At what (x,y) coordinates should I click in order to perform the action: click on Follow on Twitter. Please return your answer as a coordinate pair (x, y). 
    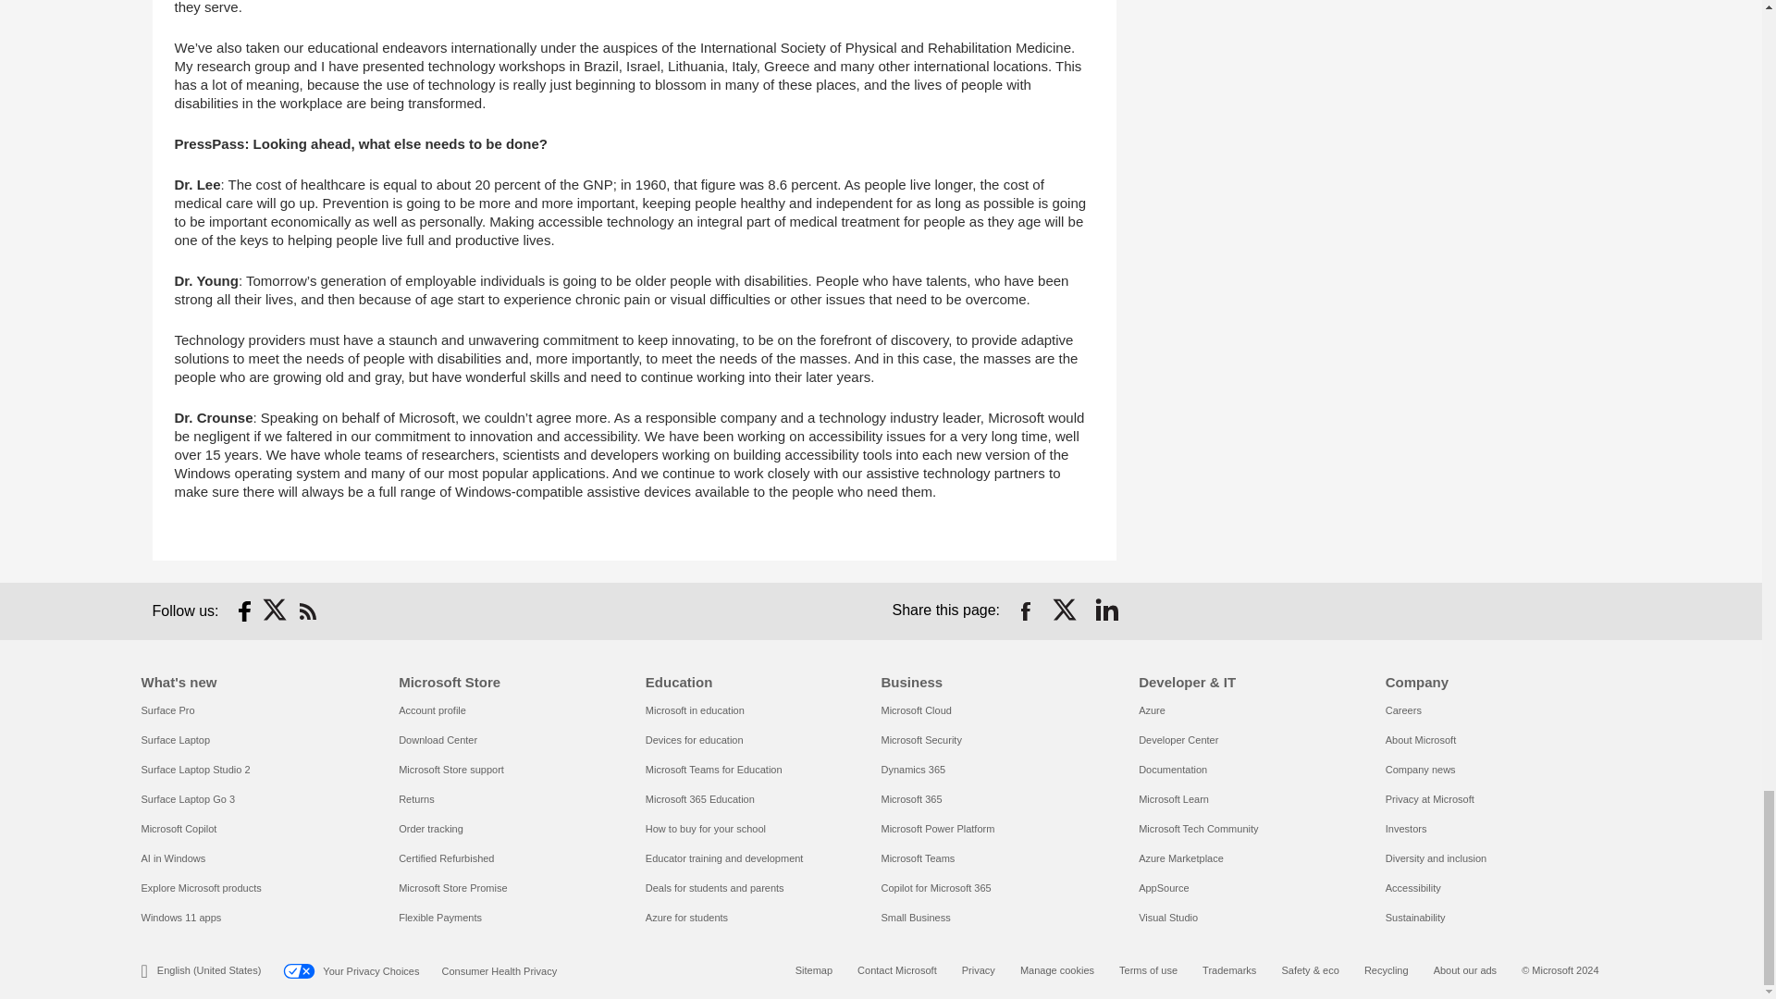
    Looking at the image, I should click on (276, 610).